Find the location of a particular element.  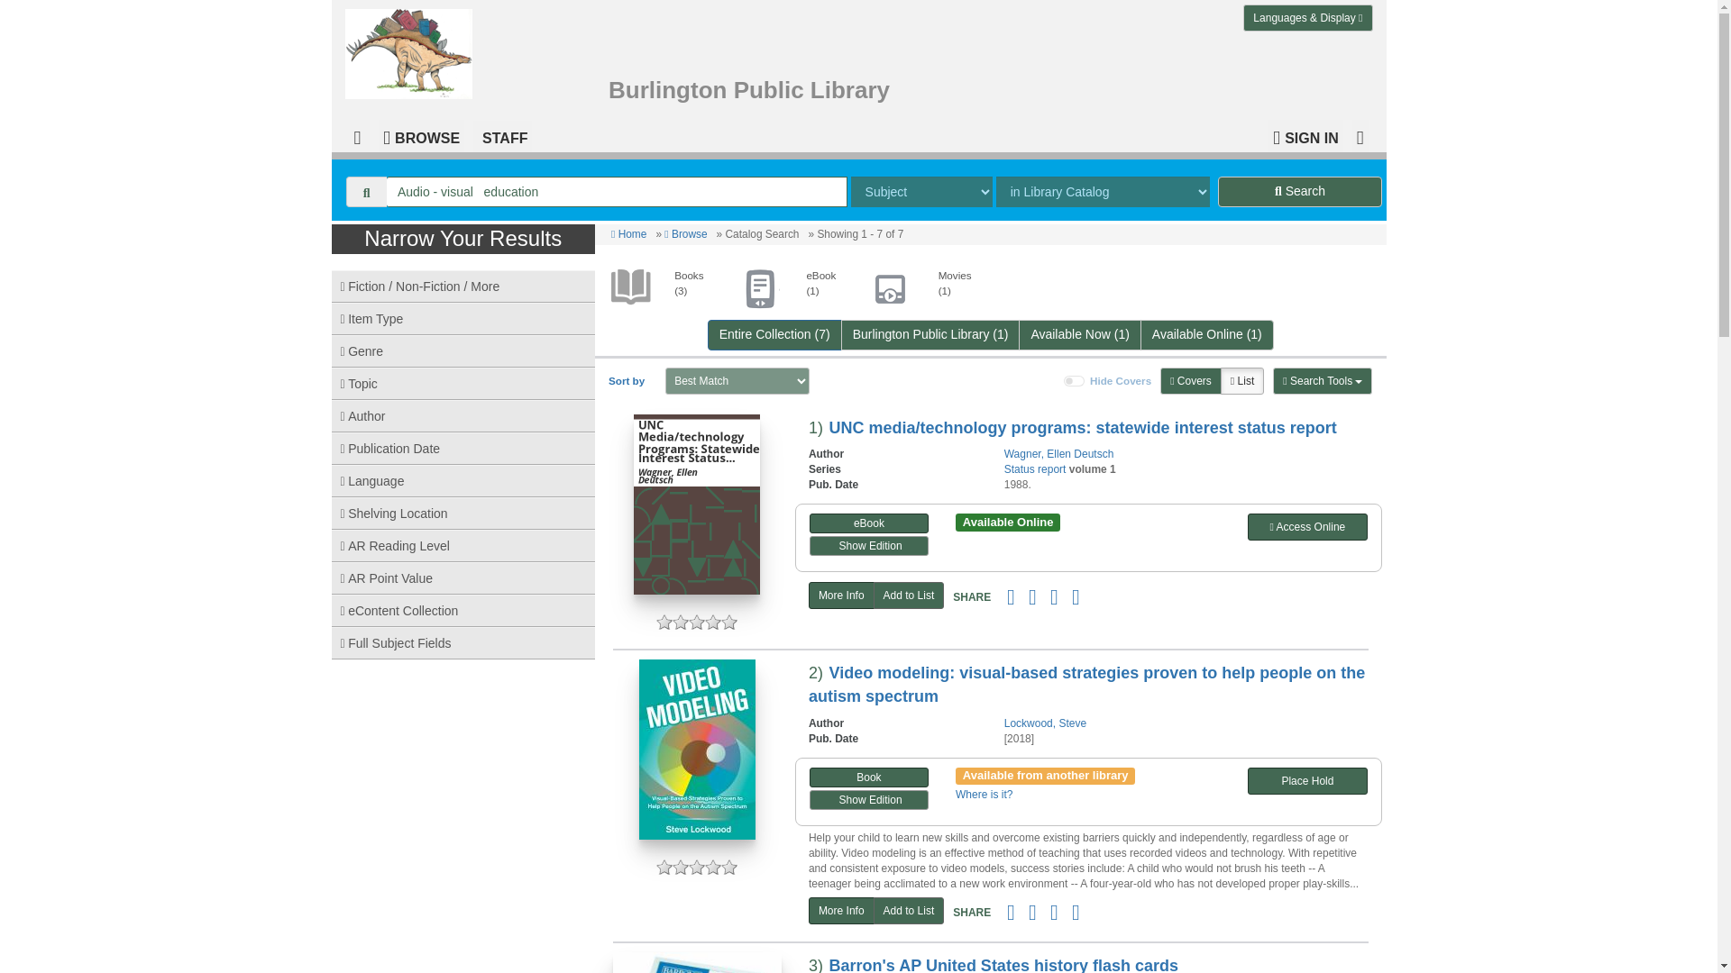

Home is located at coordinates (627, 233).